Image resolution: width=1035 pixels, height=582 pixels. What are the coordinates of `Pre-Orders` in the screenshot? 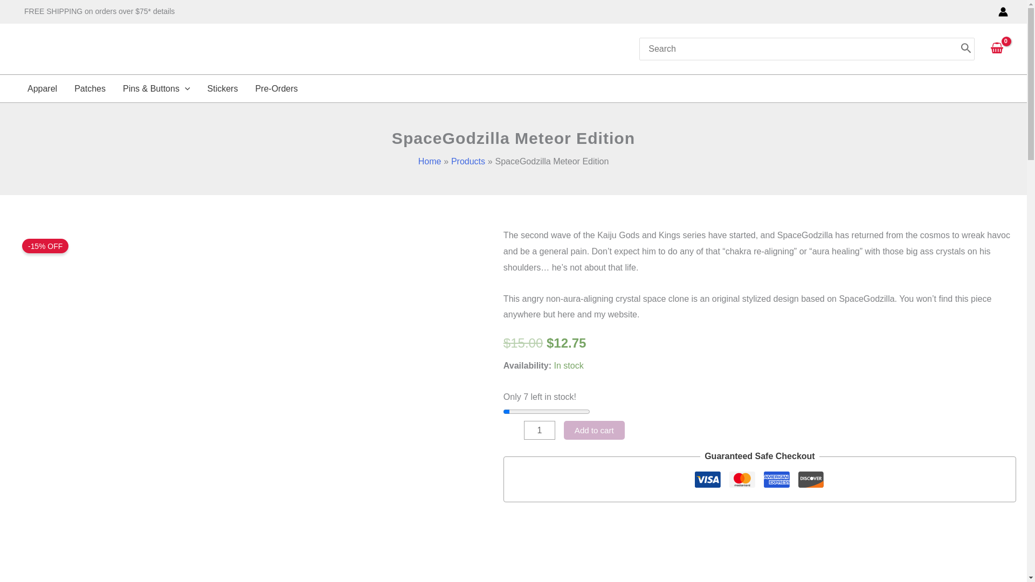 It's located at (276, 88).